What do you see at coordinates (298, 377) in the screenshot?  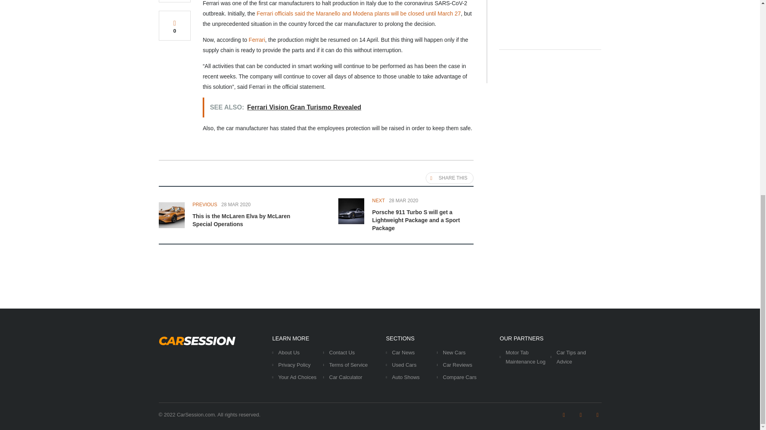 I see `Your Ad Choices` at bounding box center [298, 377].